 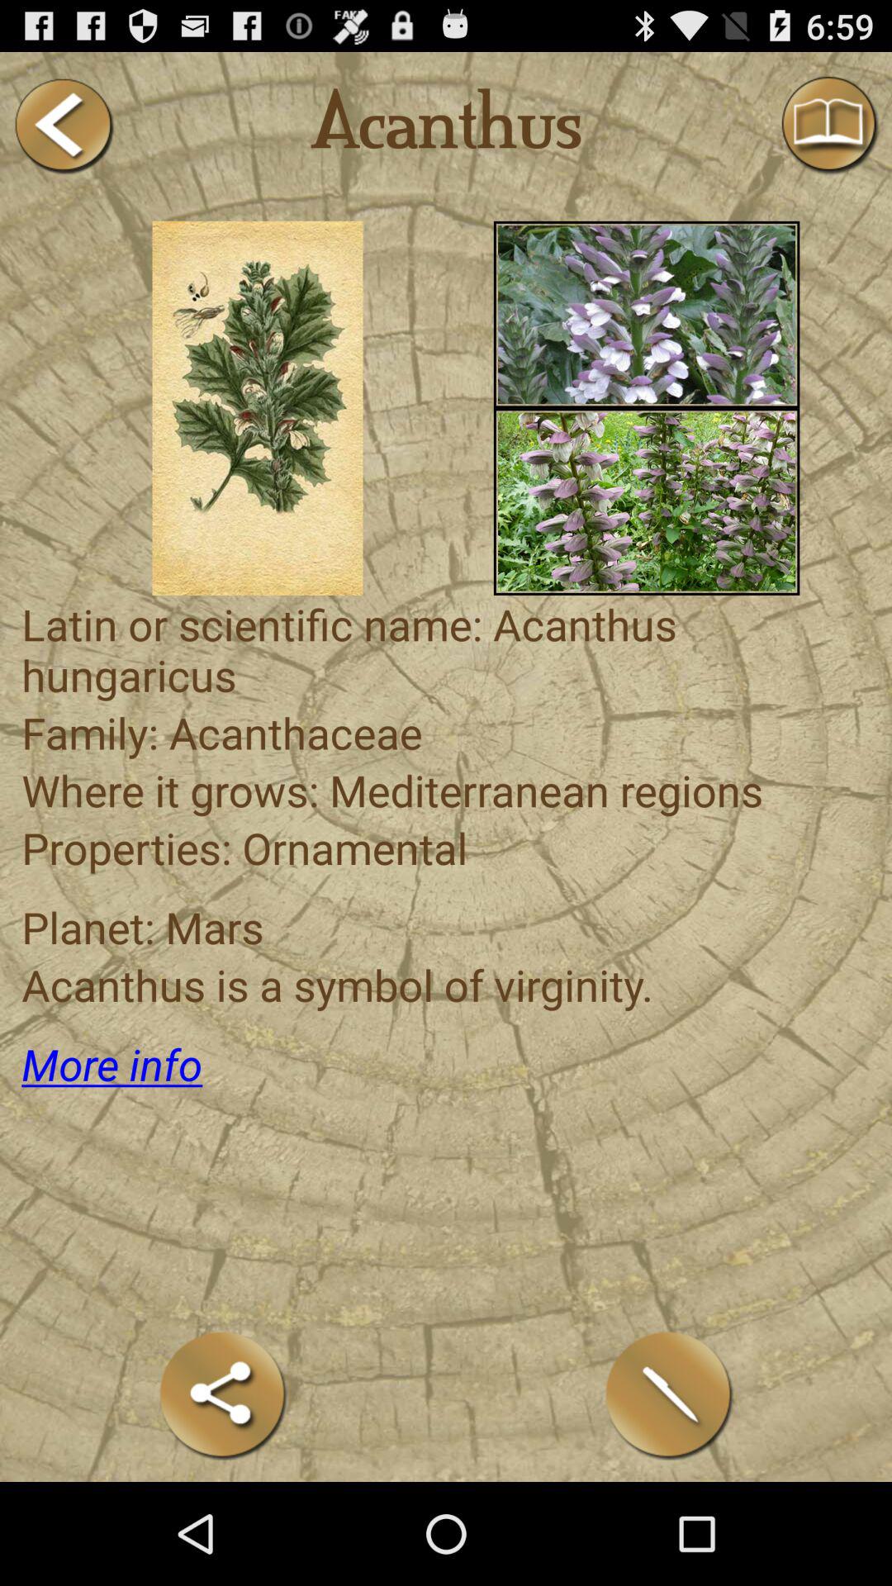 I want to click on edit, so click(x=669, y=1394).